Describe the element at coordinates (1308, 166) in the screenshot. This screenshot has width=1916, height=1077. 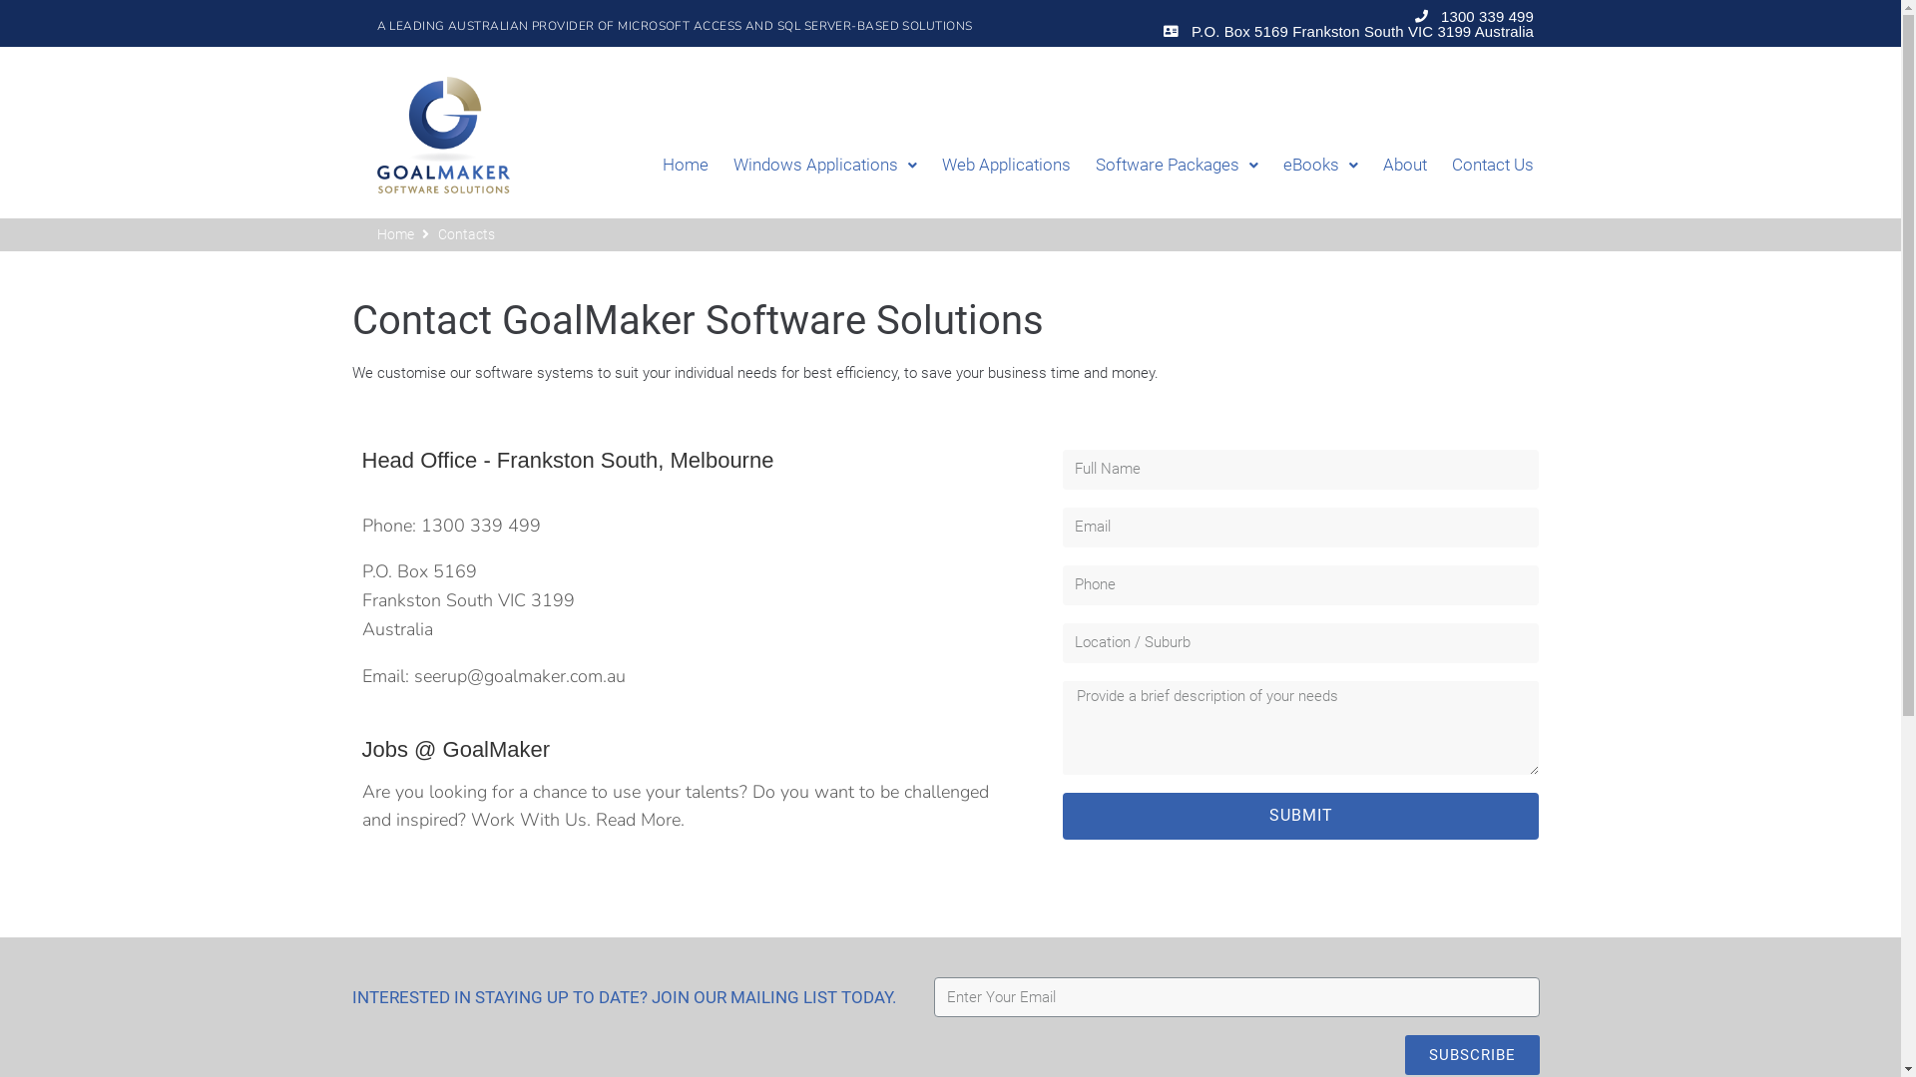
I see `eBooks` at that location.